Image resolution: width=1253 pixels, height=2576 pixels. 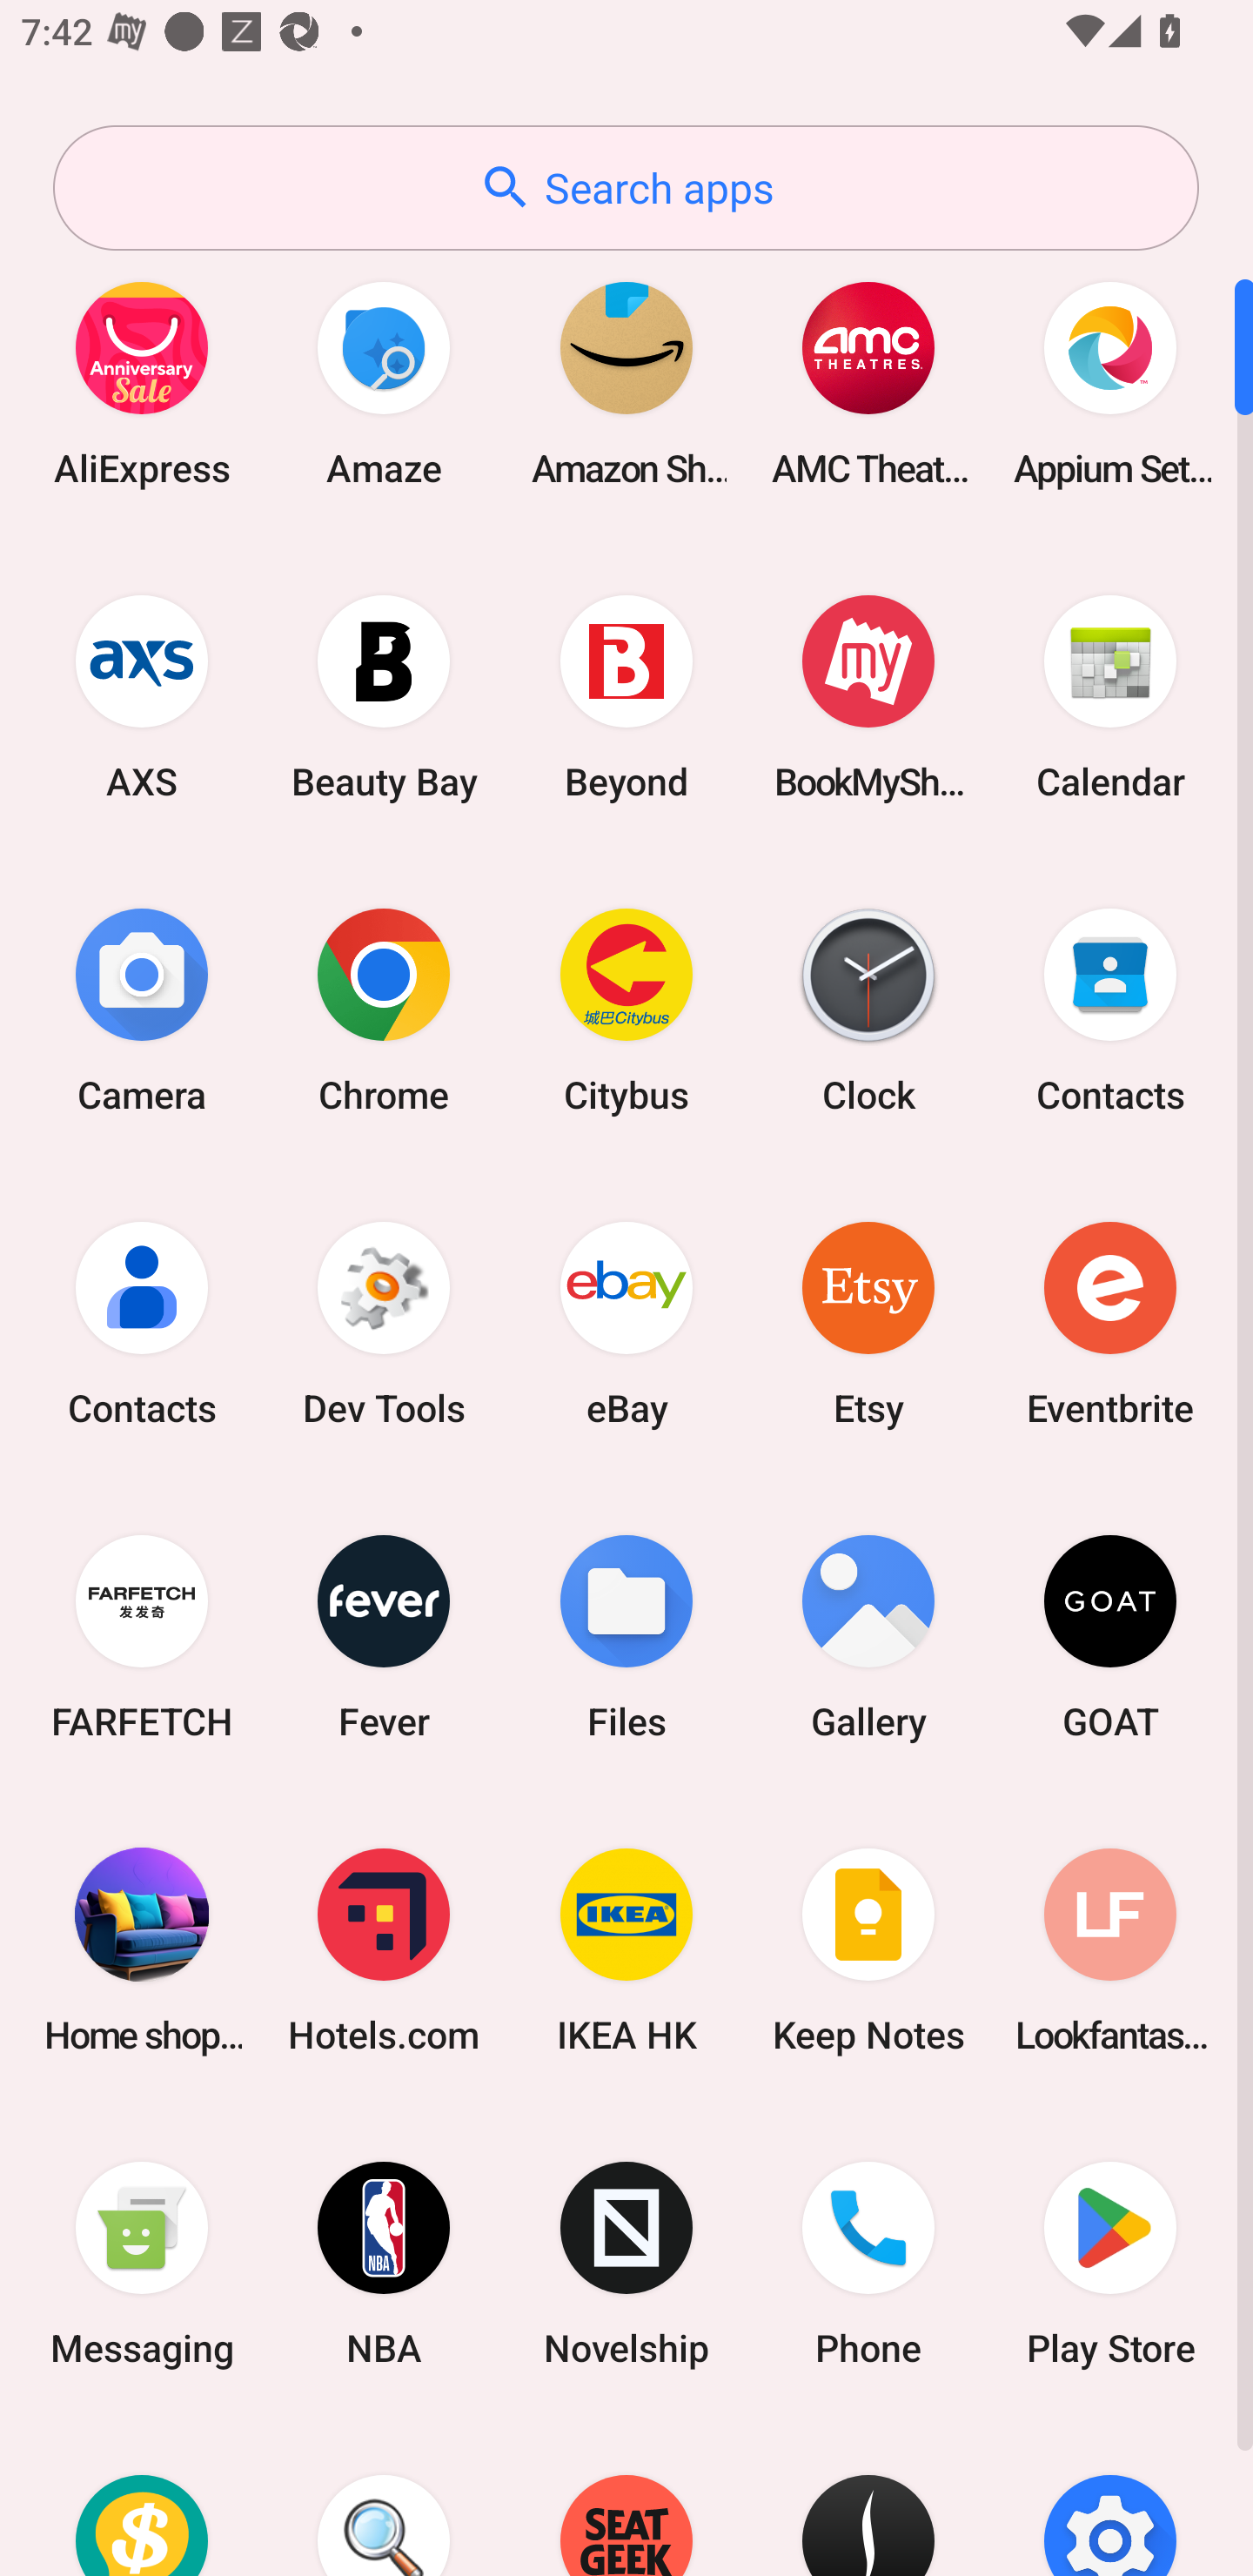 What do you see at coordinates (626, 188) in the screenshot?
I see `  Search apps` at bounding box center [626, 188].